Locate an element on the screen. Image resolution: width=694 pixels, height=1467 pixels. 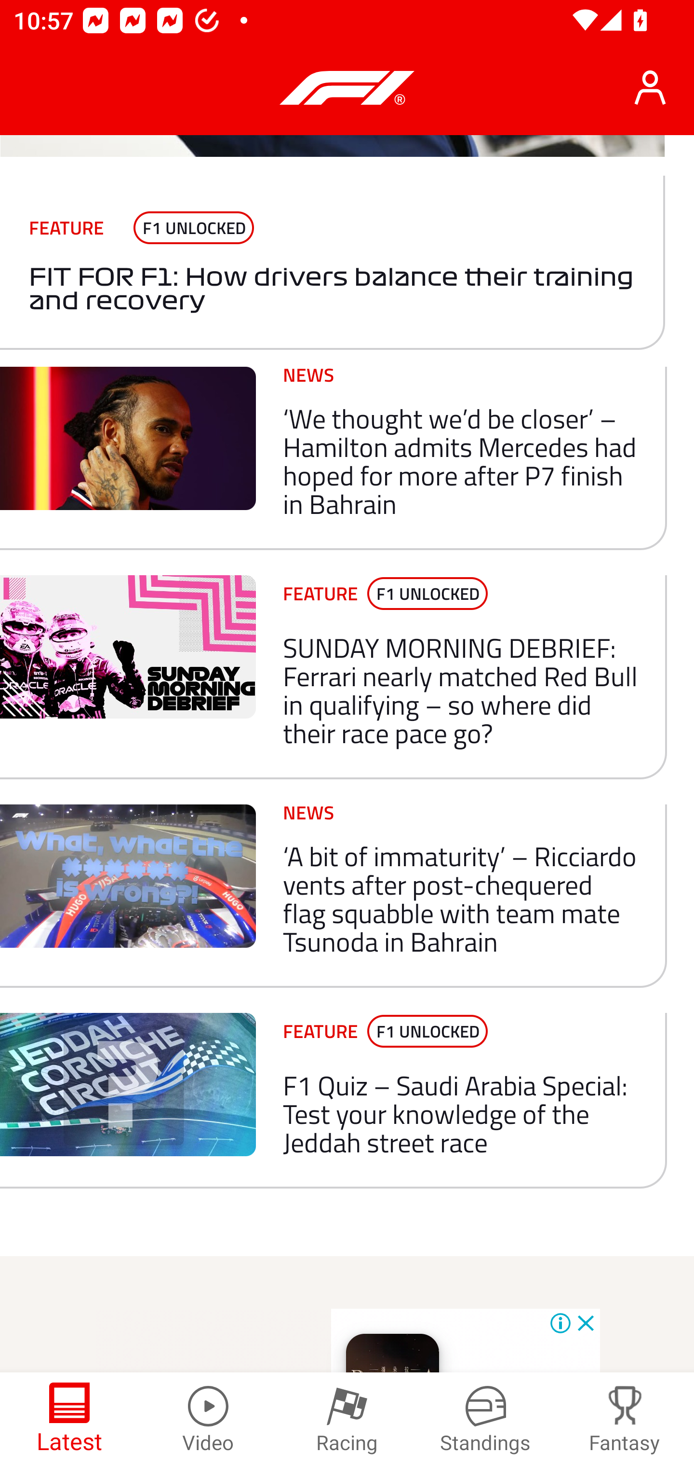
Video is located at coordinates (208, 1420).